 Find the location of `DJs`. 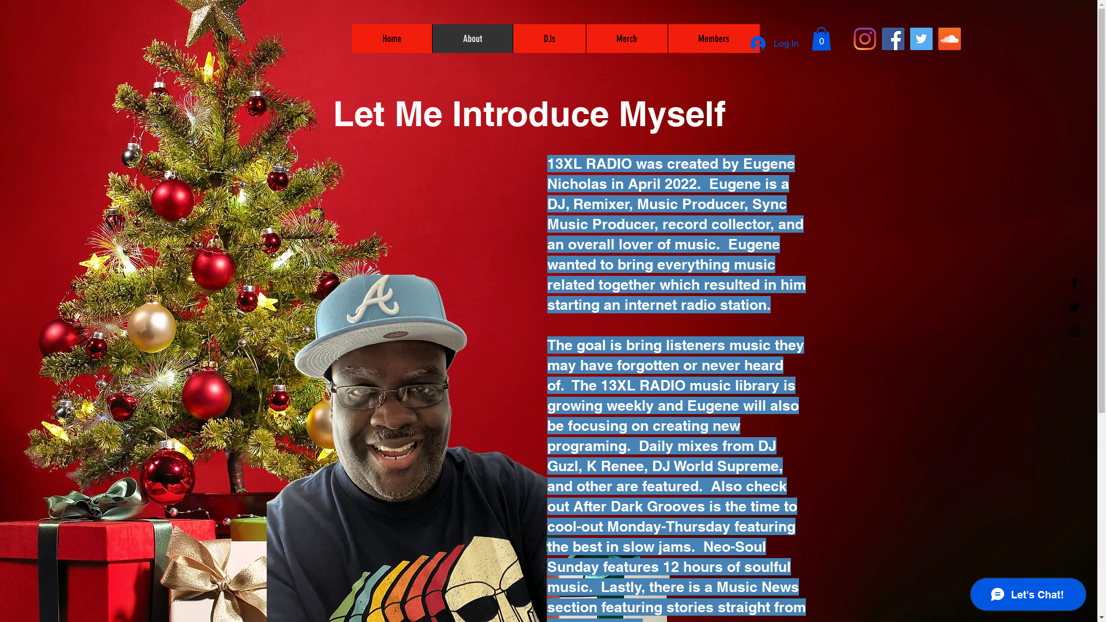

DJs is located at coordinates (550, 39).